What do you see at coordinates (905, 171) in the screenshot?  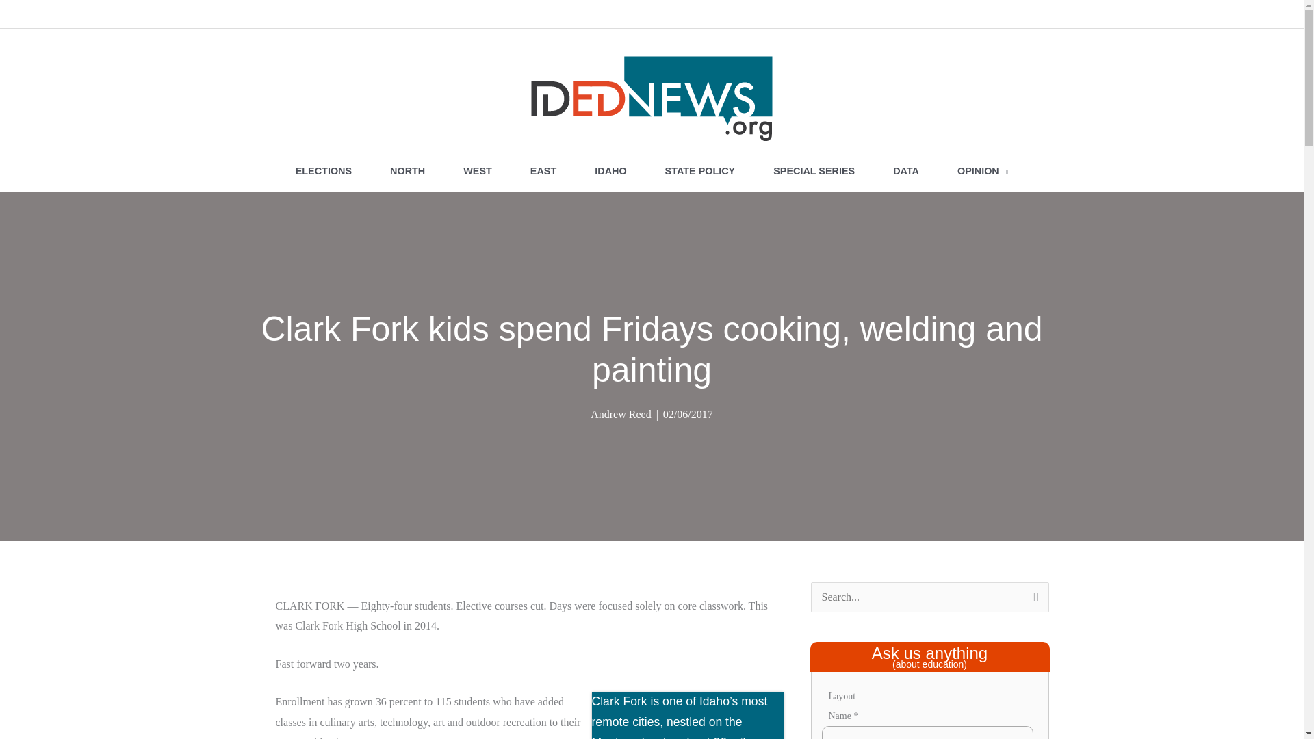 I see `DATA` at bounding box center [905, 171].